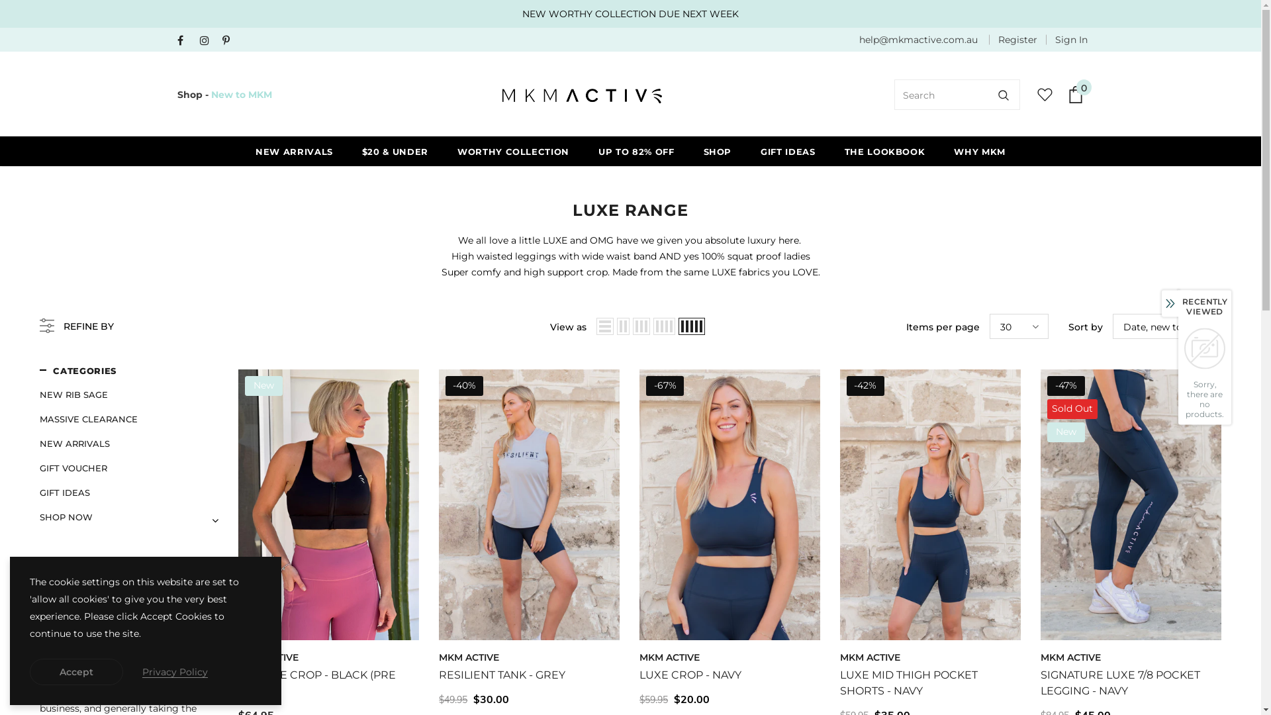 This screenshot has height=715, width=1271. Describe the element at coordinates (980, 151) in the screenshot. I see `WHY MKM` at that location.